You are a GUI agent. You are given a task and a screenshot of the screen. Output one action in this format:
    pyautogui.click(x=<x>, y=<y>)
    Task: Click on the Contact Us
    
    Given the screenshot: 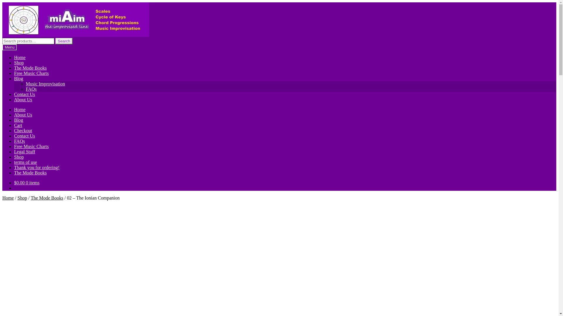 What is the action you would take?
    pyautogui.click(x=25, y=136)
    